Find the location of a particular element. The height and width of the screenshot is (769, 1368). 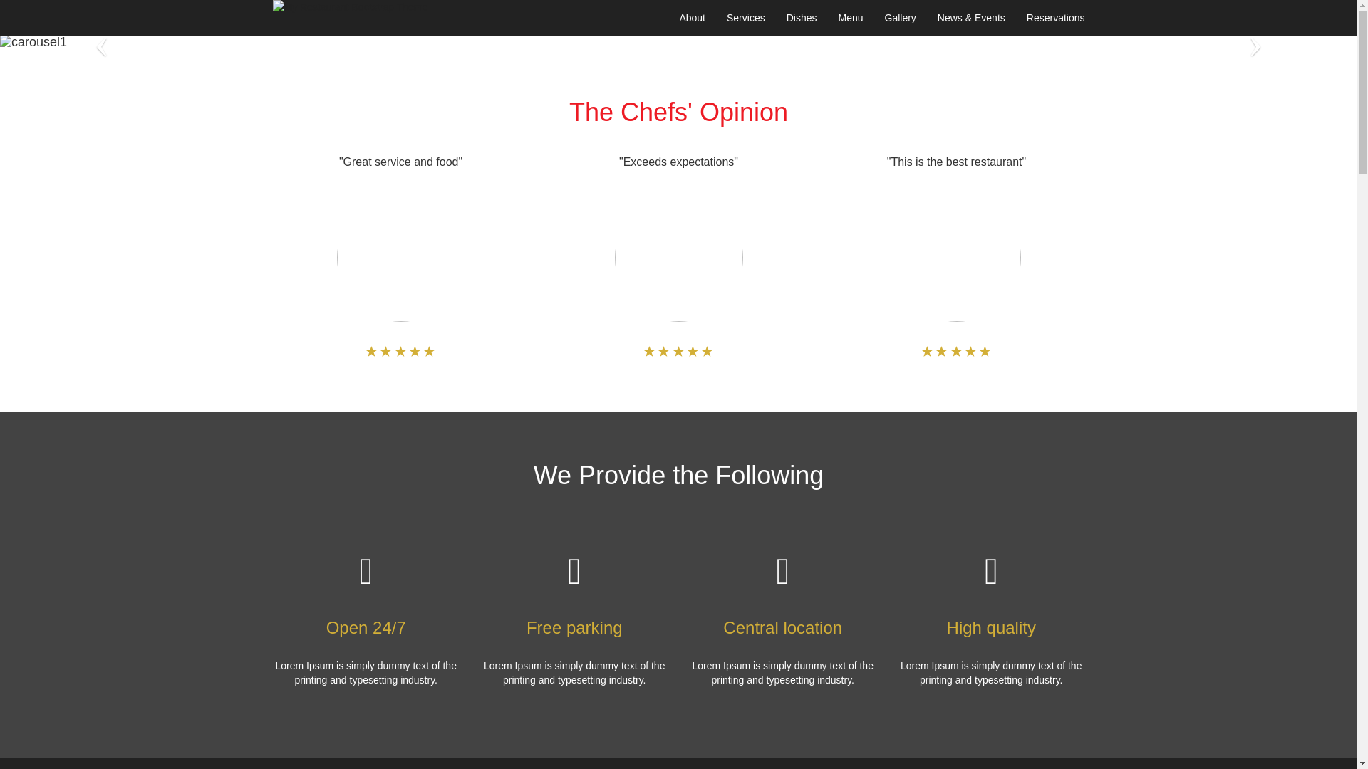

My Restaurant Bootstrap Theme is located at coordinates (350, 7).